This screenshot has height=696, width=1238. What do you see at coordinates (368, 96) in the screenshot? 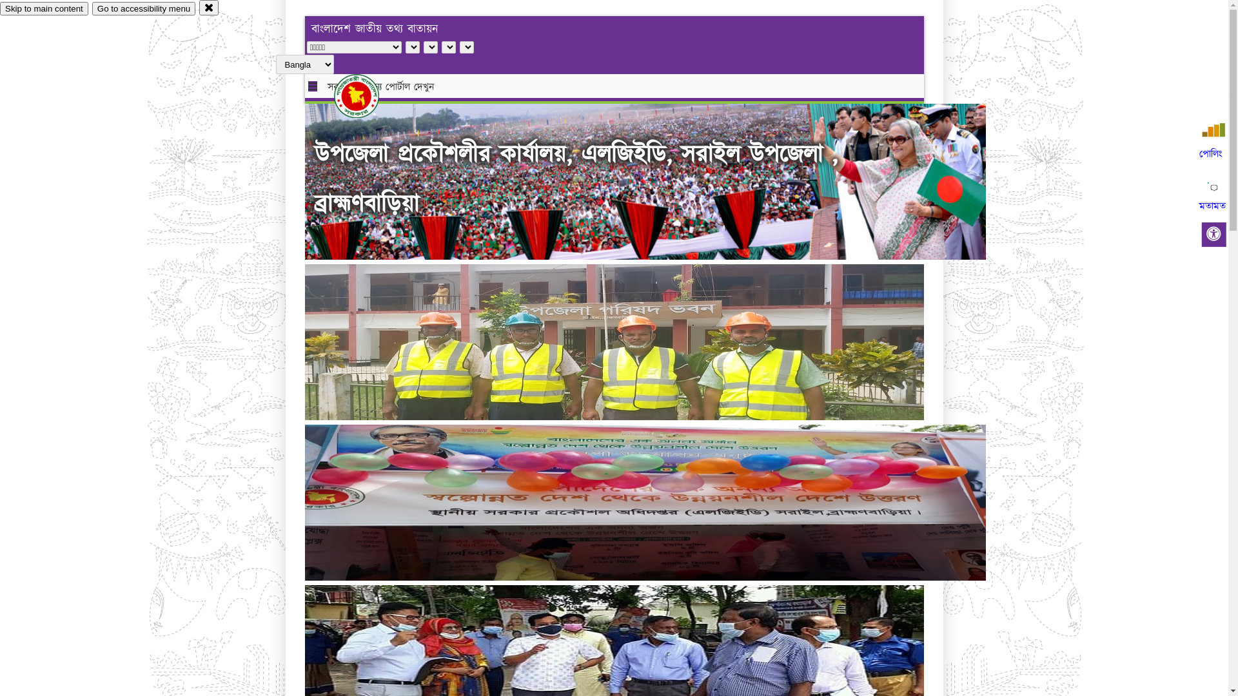
I see `
                
            ` at bounding box center [368, 96].